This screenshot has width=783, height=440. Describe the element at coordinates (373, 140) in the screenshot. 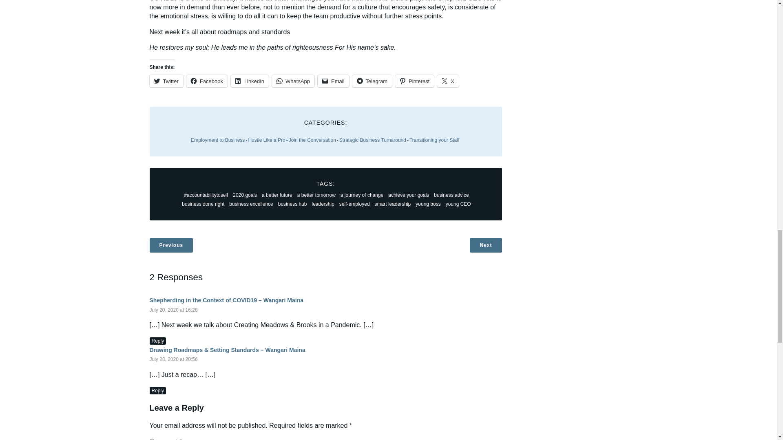

I see `Strategic Business Turnaround` at that location.